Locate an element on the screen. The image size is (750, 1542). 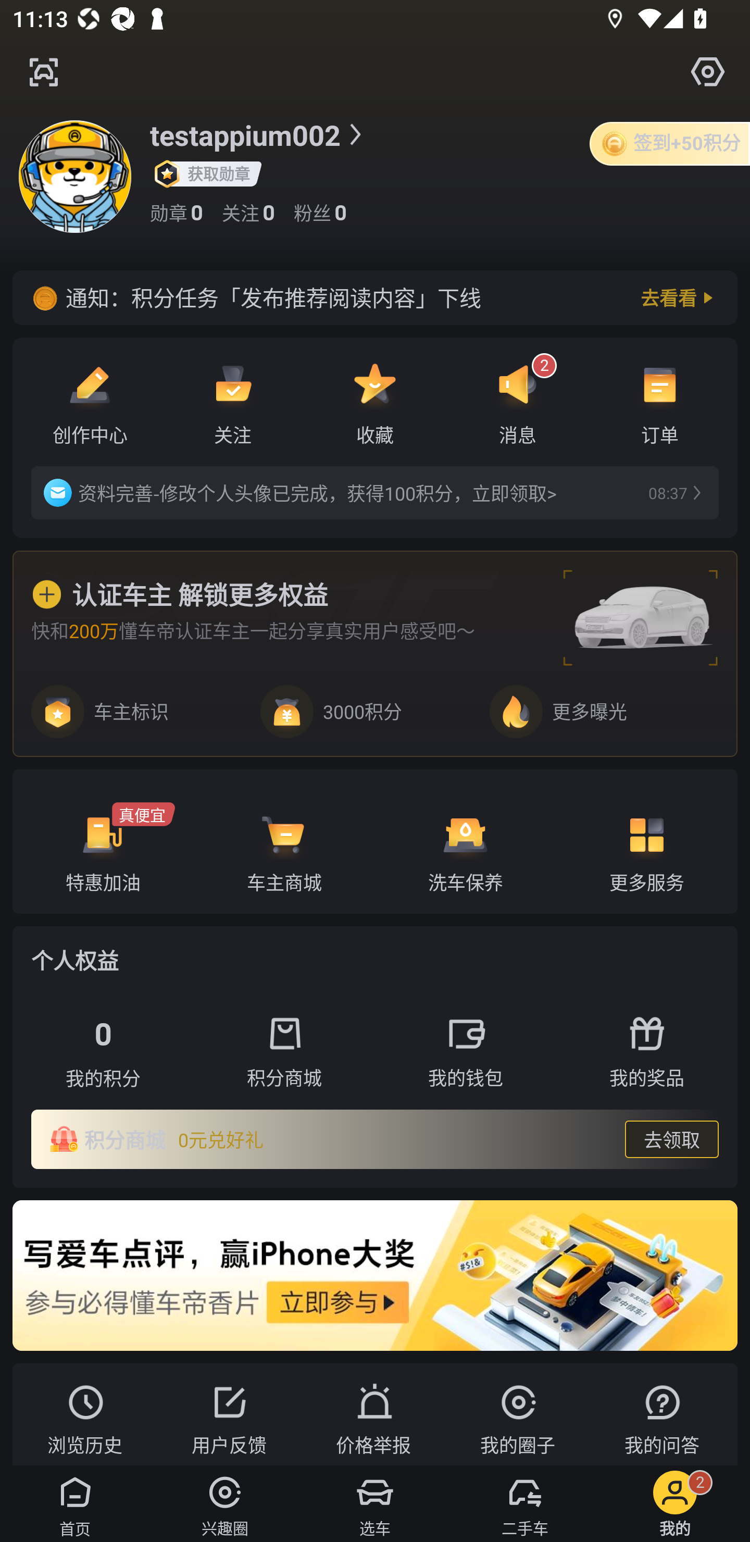
洗车保养 is located at coordinates (466, 841).